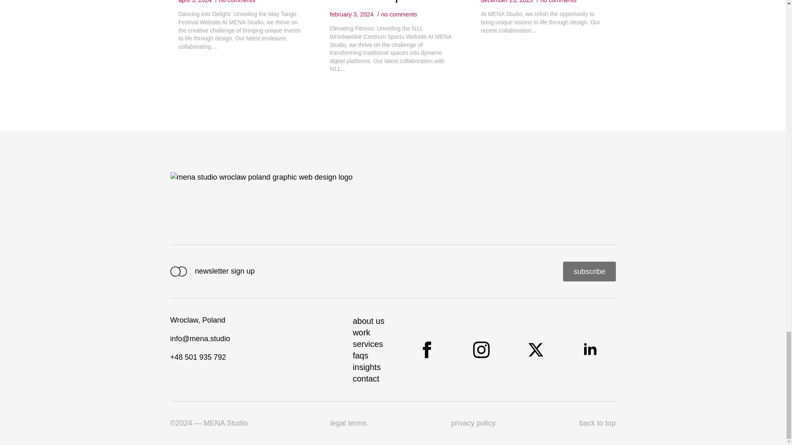 The image size is (792, 445). What do you see at coordinates (366, 367) in the screenshot?
I see `insights` at bounding box center [366, 367].